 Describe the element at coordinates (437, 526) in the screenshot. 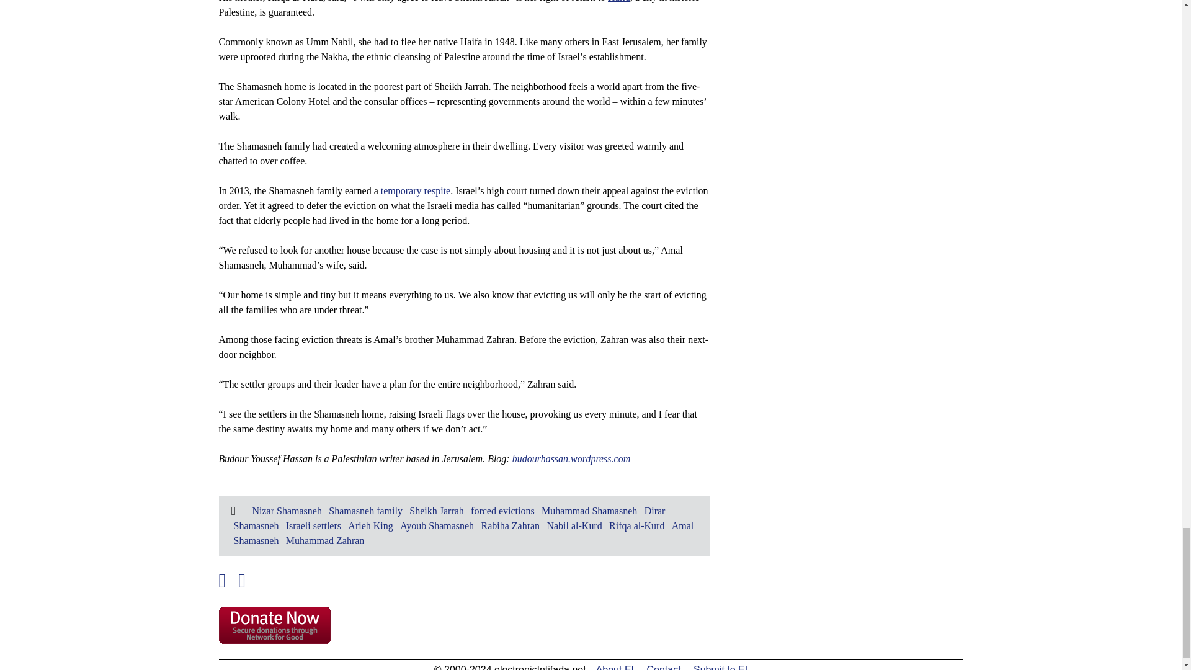

I see `Ayoub Shamasneh` at that location.